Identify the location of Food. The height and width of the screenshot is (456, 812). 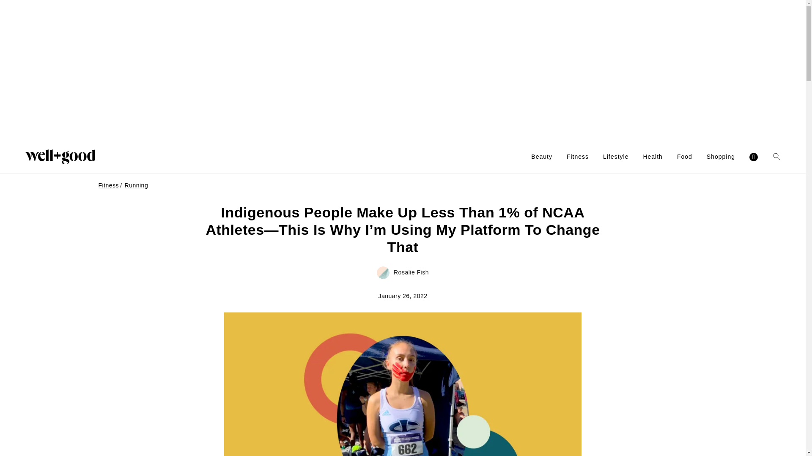
(685, 157).